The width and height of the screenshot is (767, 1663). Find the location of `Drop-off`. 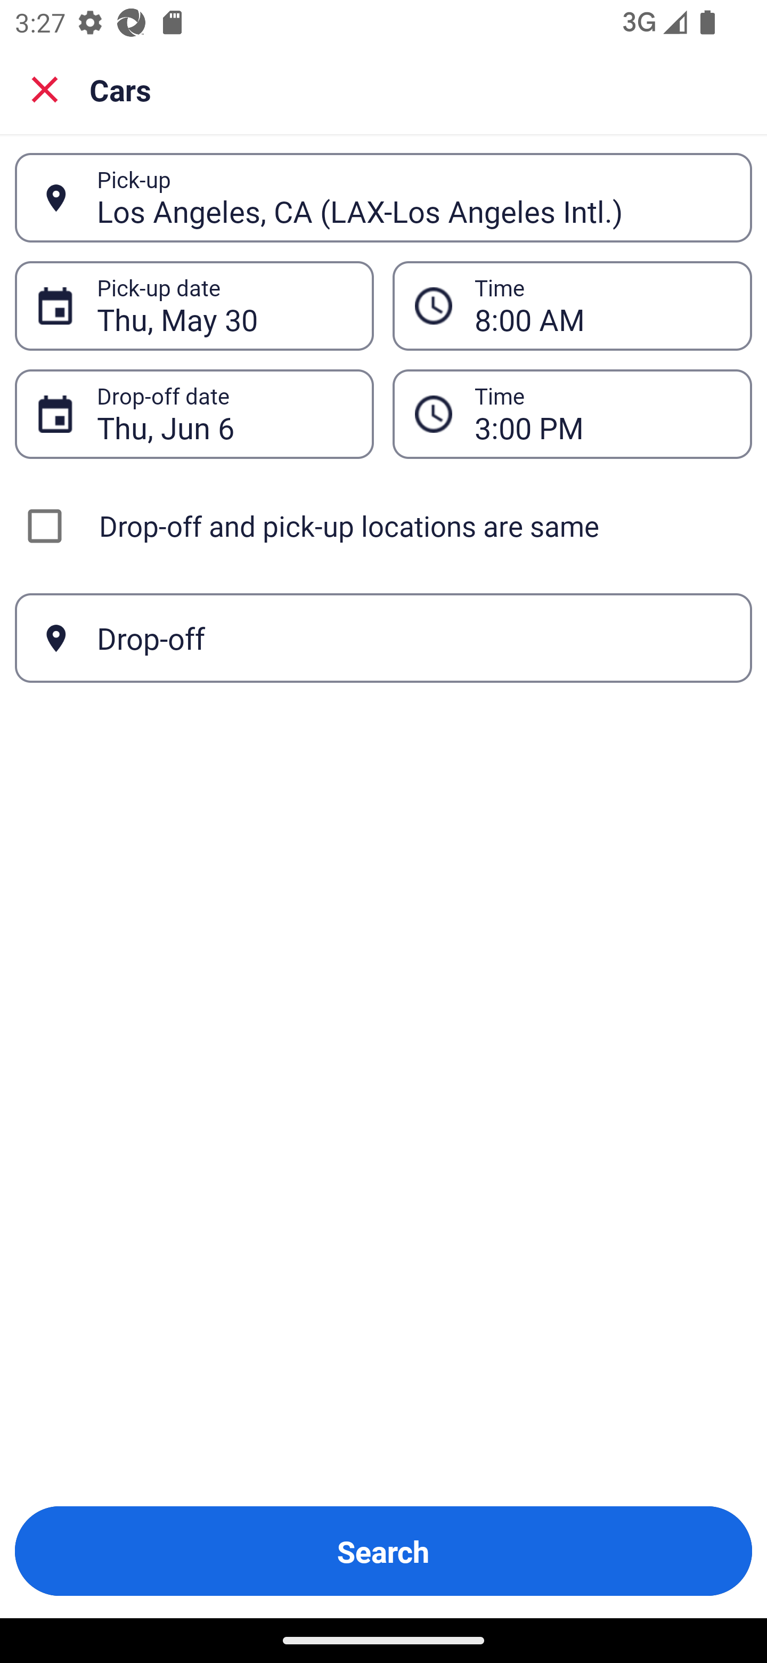

Drop-off is located at coordinates (383, 639).